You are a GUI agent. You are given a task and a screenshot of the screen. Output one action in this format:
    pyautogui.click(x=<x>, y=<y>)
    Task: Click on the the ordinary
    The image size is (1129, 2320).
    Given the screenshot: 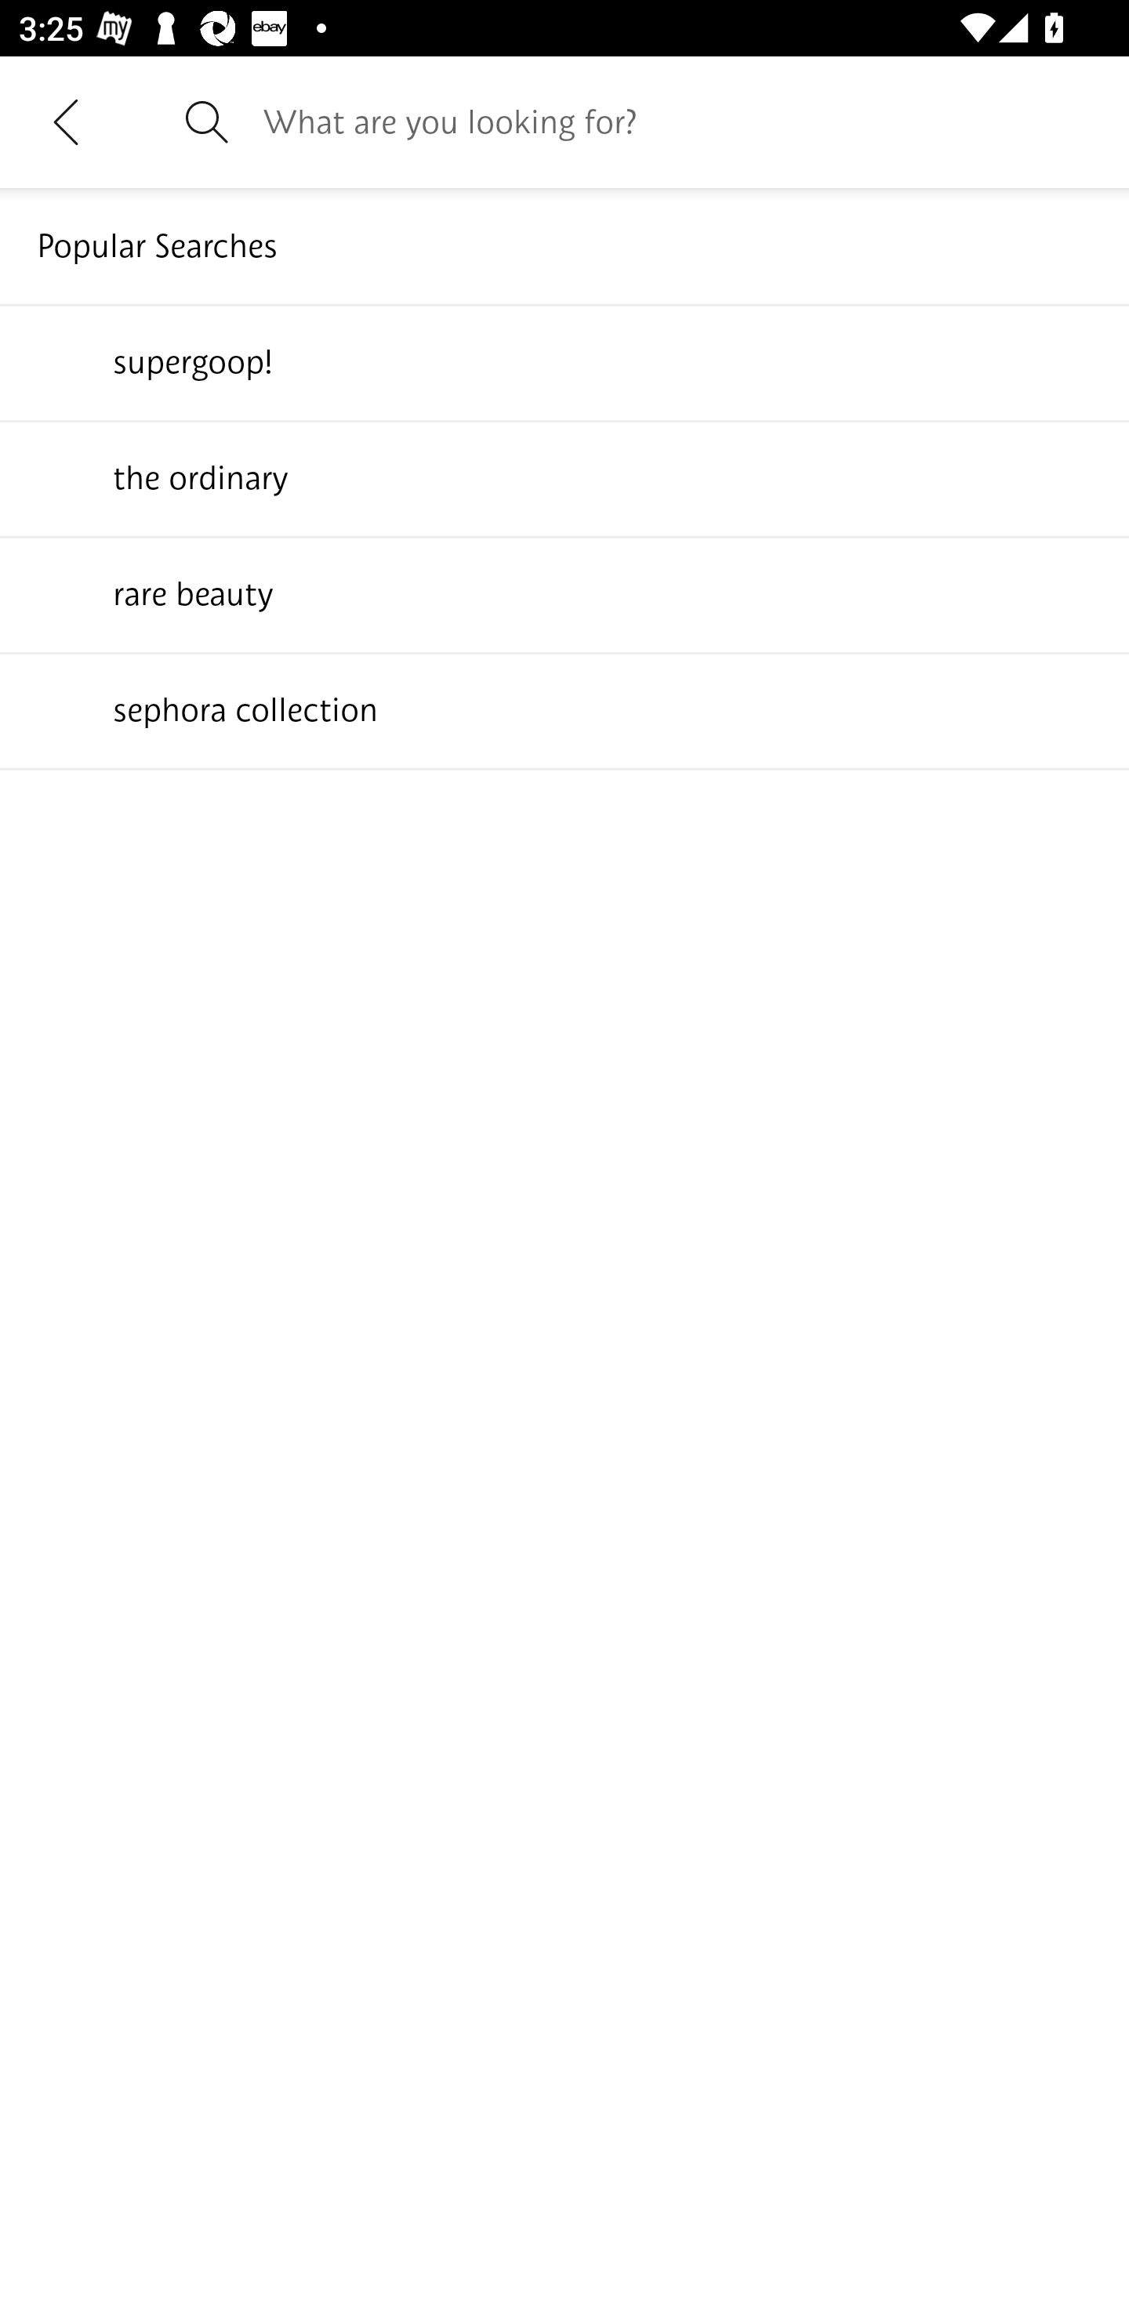 What is the action you would take?
    pyautogui.click(x=564, y=477)
    